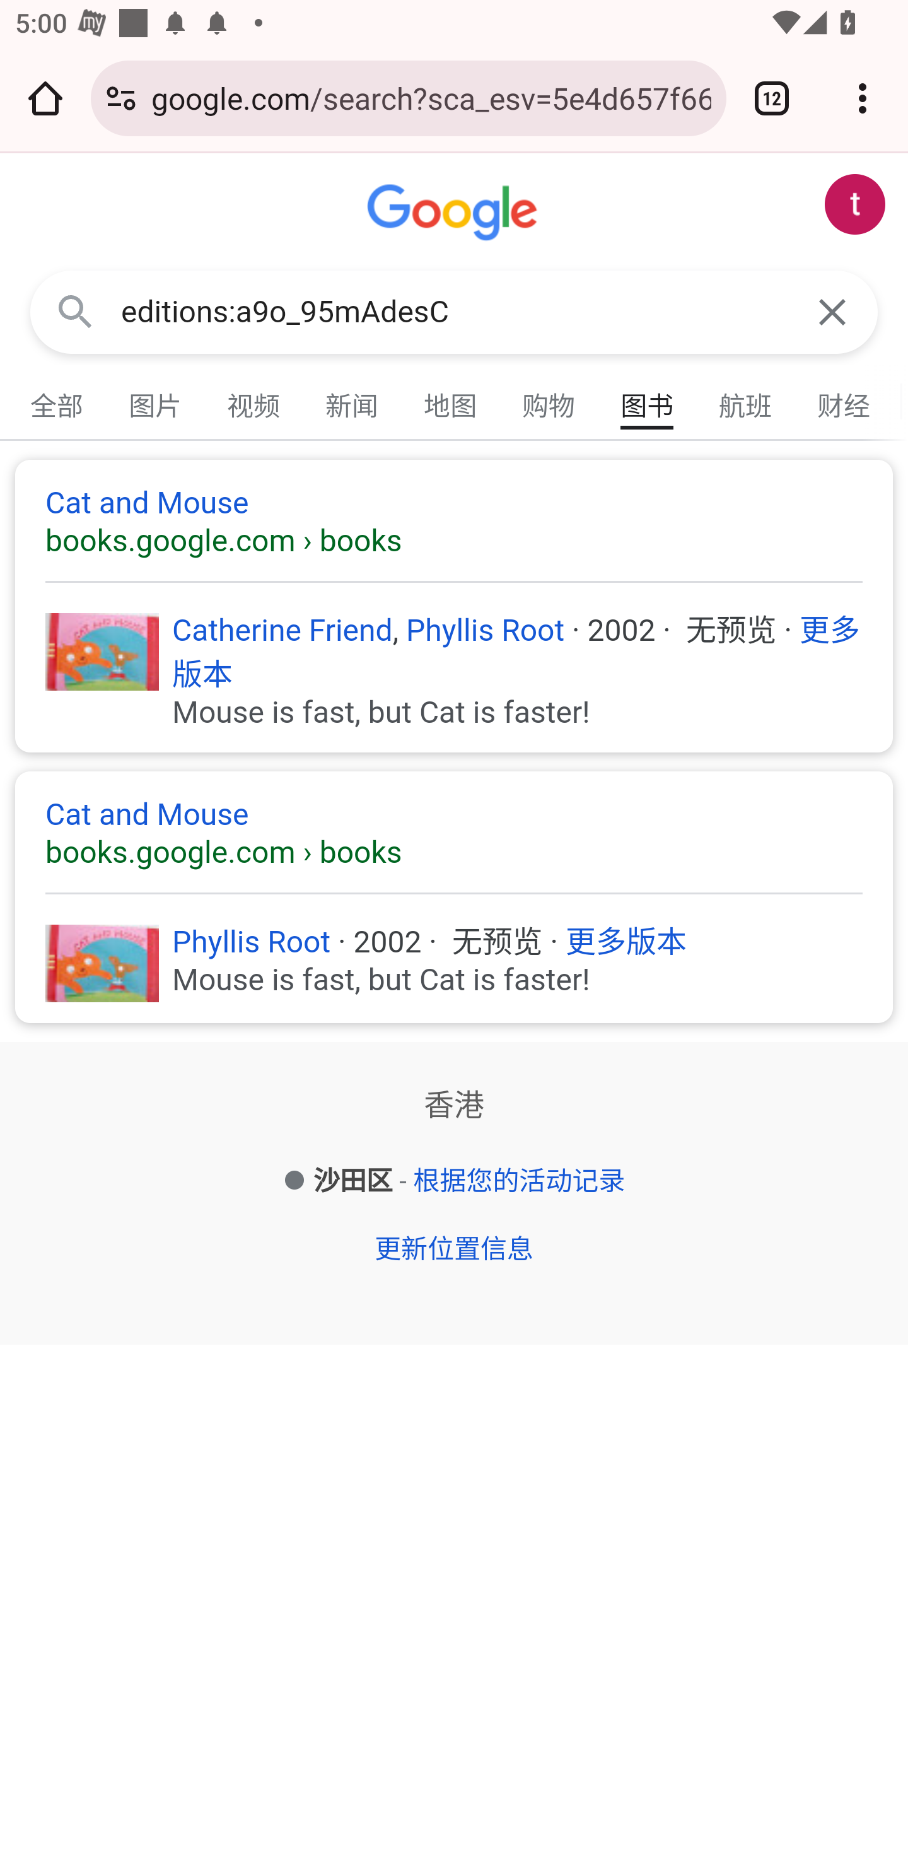  What do you see at coordinates (453, 1250) in the screenshot?
I see `更新位置信息` at bounding box center [453, 1250].